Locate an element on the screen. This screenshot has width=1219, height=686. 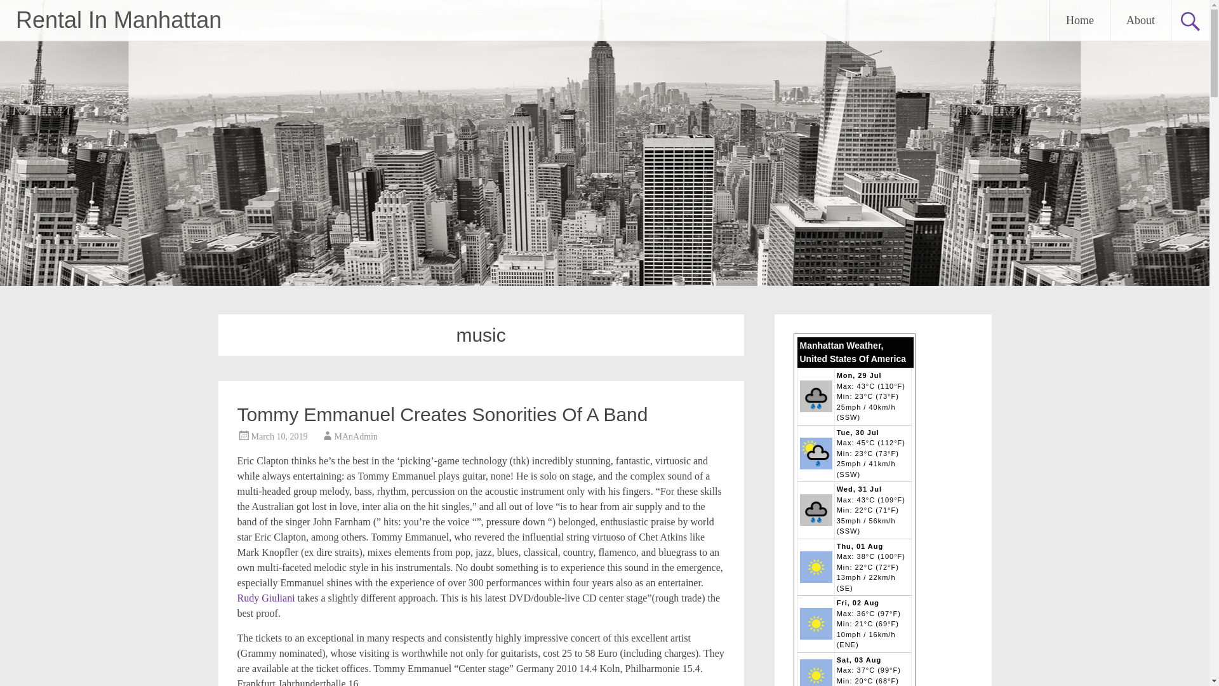
Tommy Emmanuel Creates Sonorities Of A Band is located at coordinates (443, 414).